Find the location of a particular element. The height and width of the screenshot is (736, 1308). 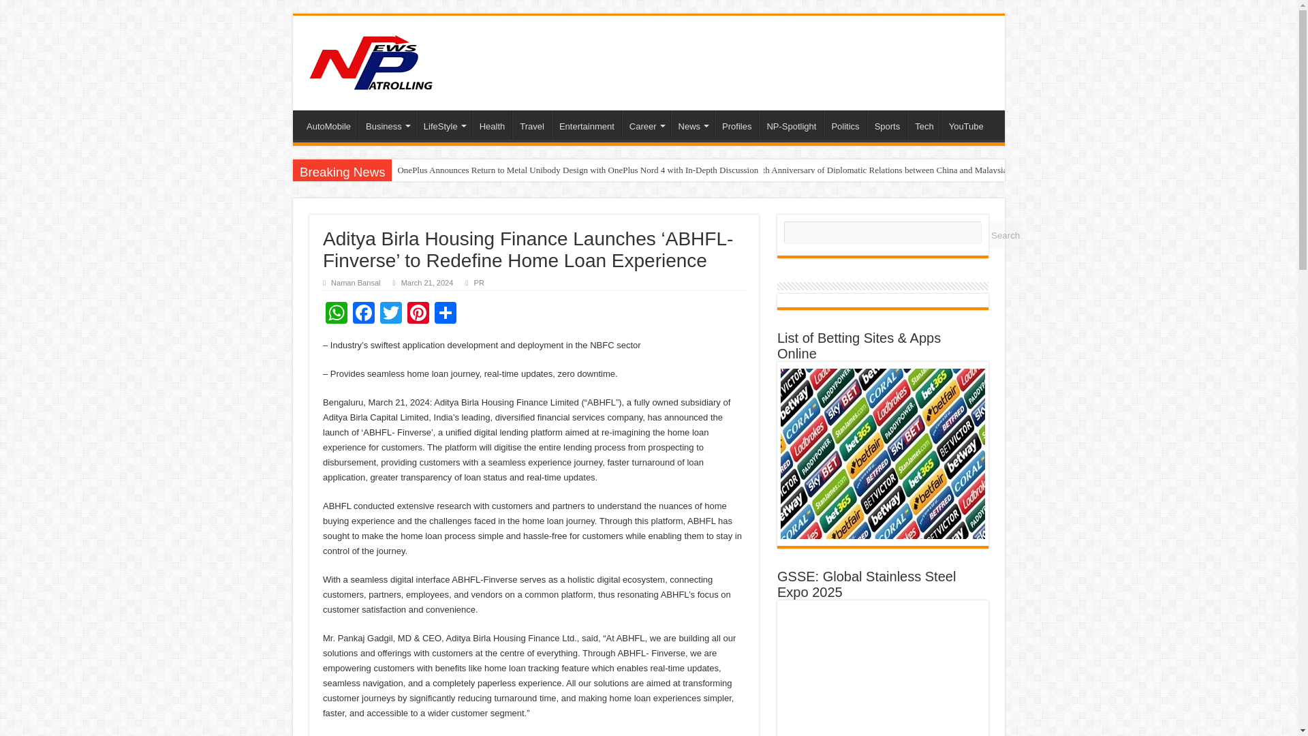

Travel is located at coordinates (531, 125).